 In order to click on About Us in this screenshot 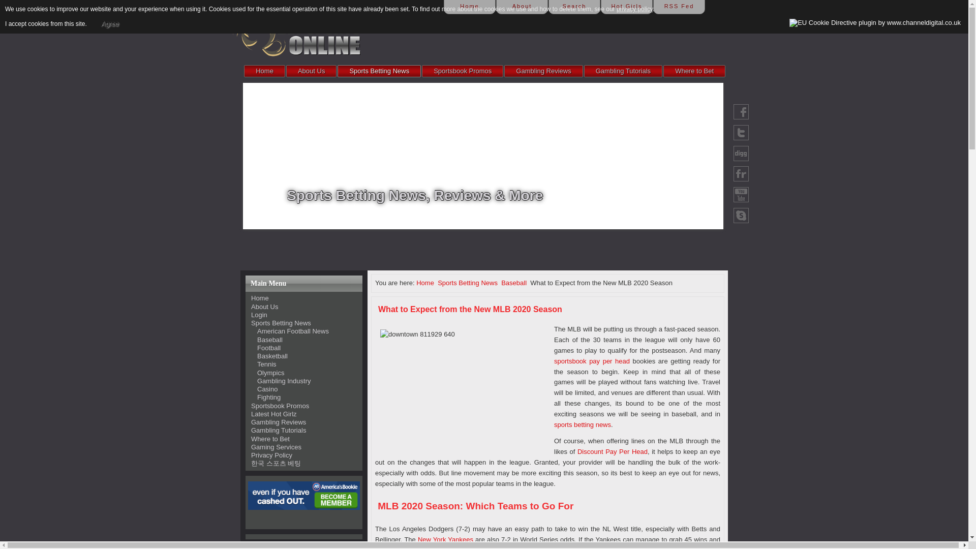, I will do `click(311, 71)`.